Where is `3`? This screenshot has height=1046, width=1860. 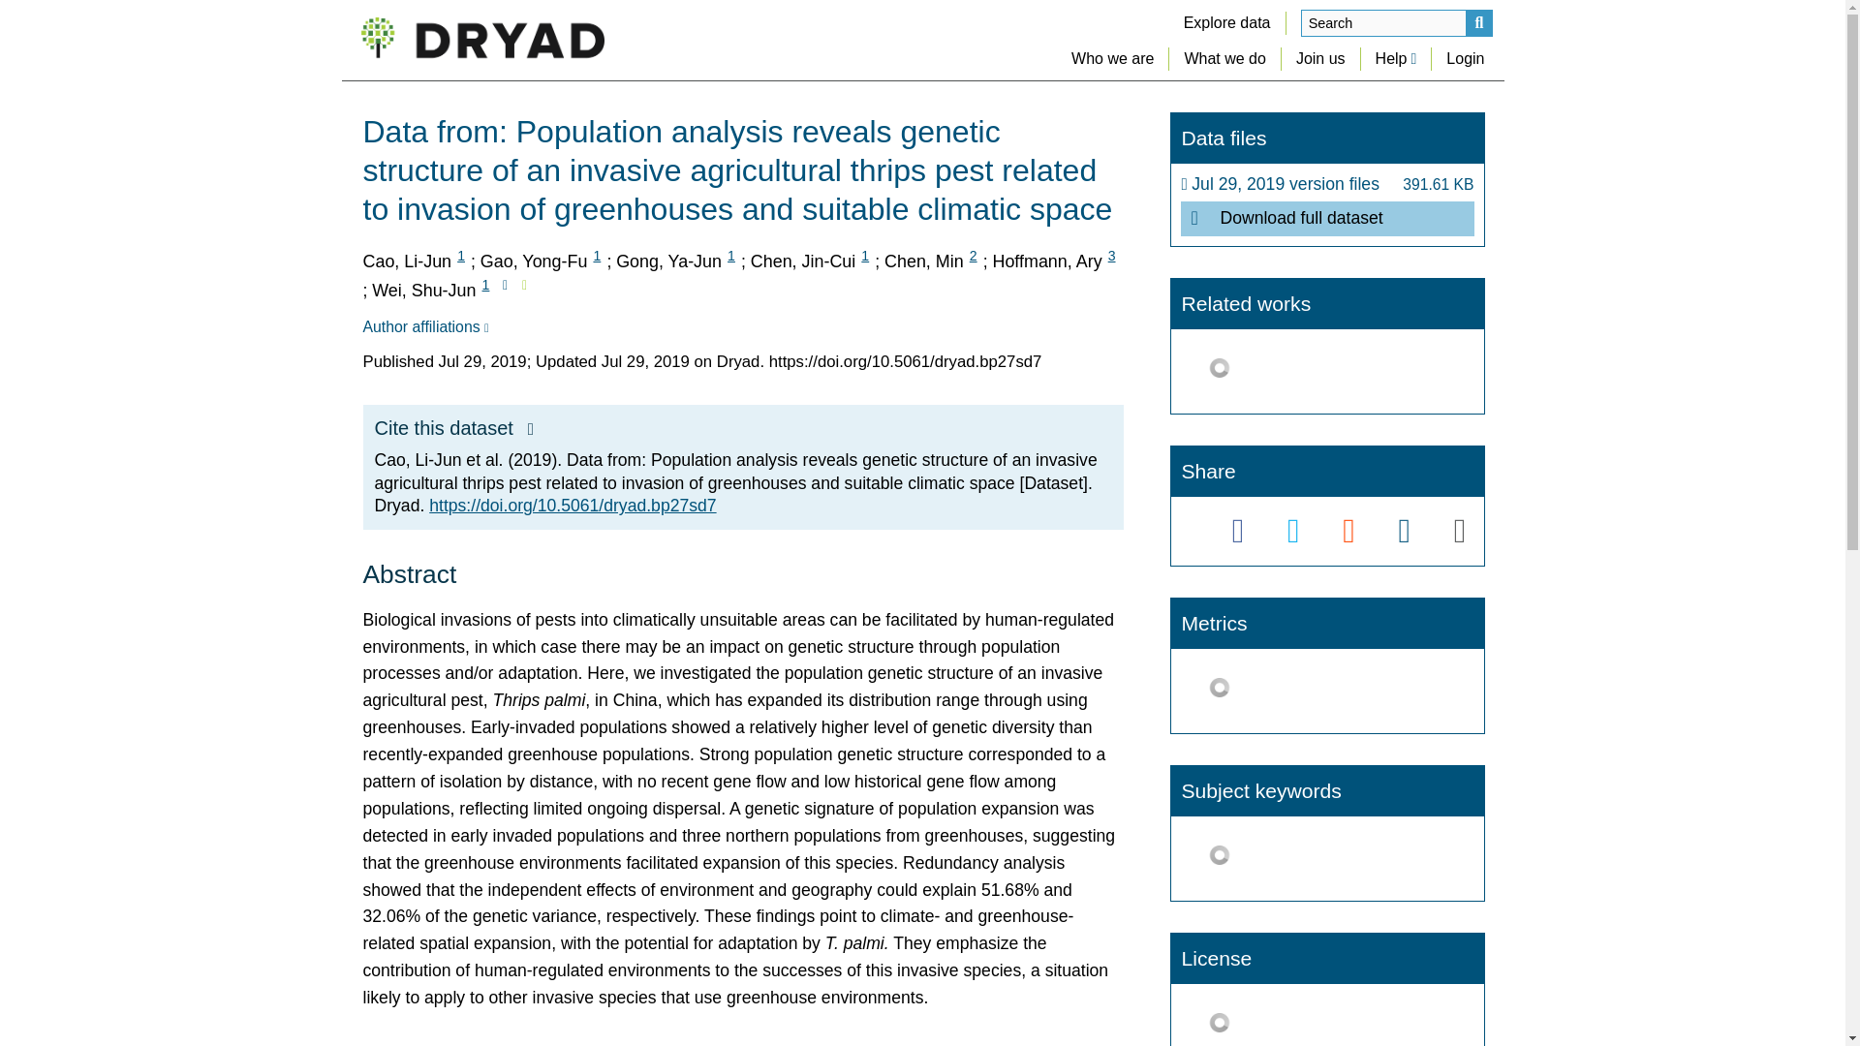
3 is located at coordinates (1112, 256).